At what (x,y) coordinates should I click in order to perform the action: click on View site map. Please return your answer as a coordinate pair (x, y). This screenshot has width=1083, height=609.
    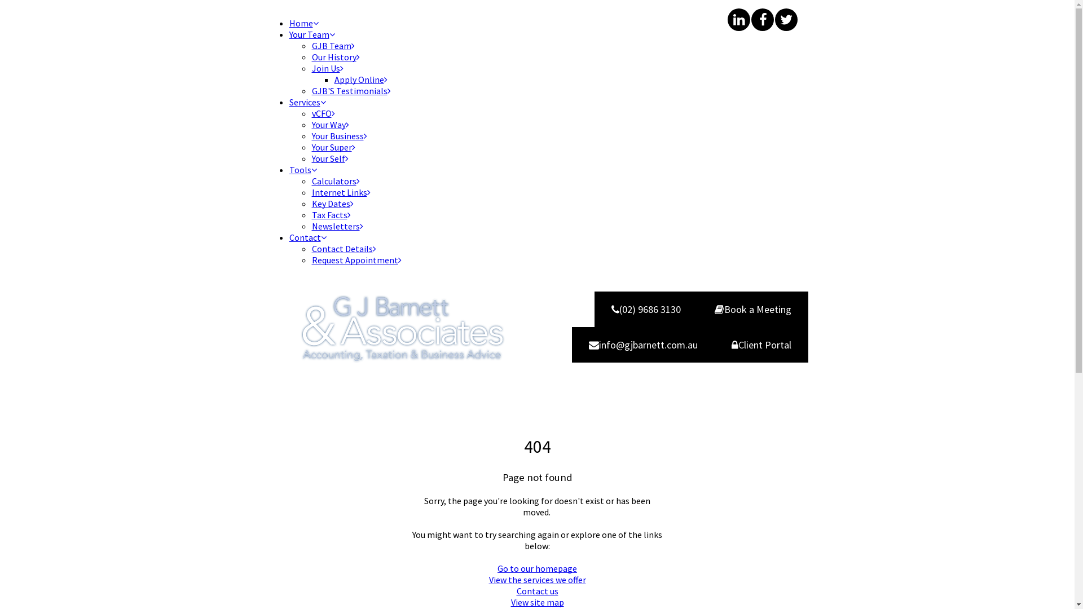
    Looking at the image, I should click on (538, 602).